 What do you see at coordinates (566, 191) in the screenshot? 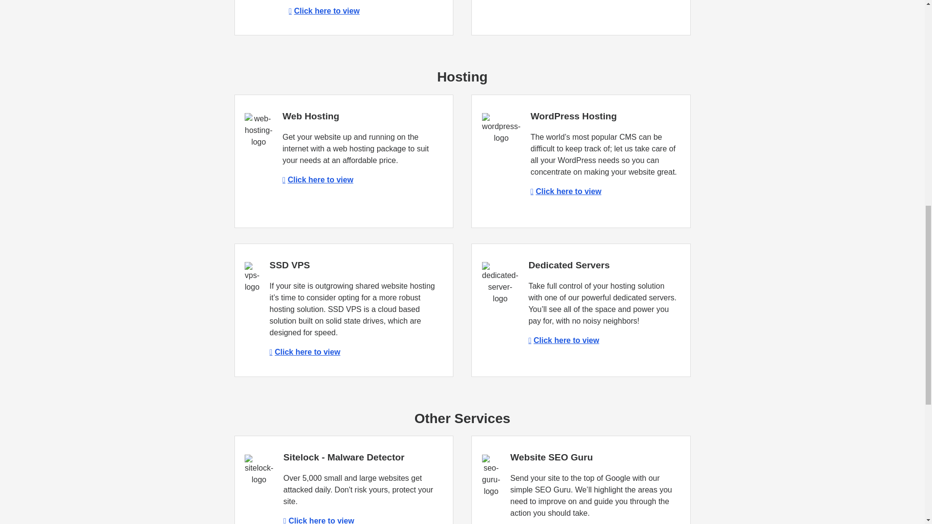
I see `Click here to view` at bounding box center [566, 191].